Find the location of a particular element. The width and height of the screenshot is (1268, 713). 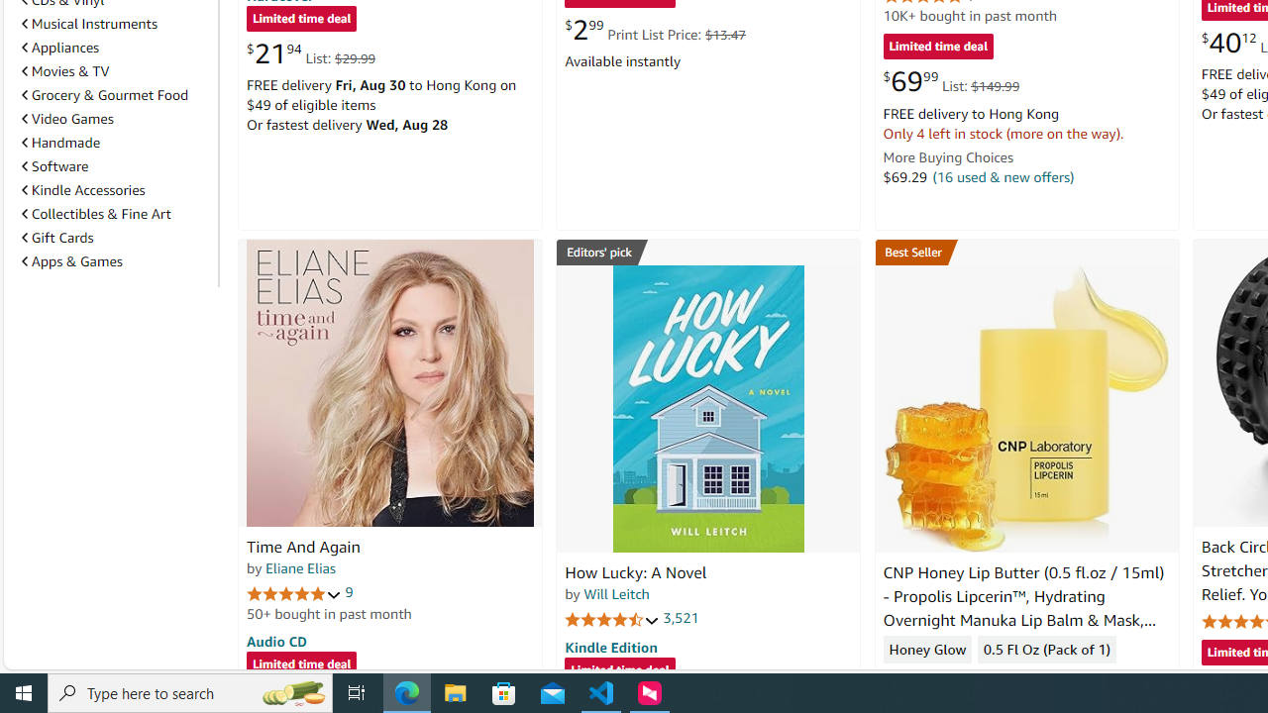

Editors' pick Best Mystery, Thriller & Suspense is located at coordinates (708, 252).